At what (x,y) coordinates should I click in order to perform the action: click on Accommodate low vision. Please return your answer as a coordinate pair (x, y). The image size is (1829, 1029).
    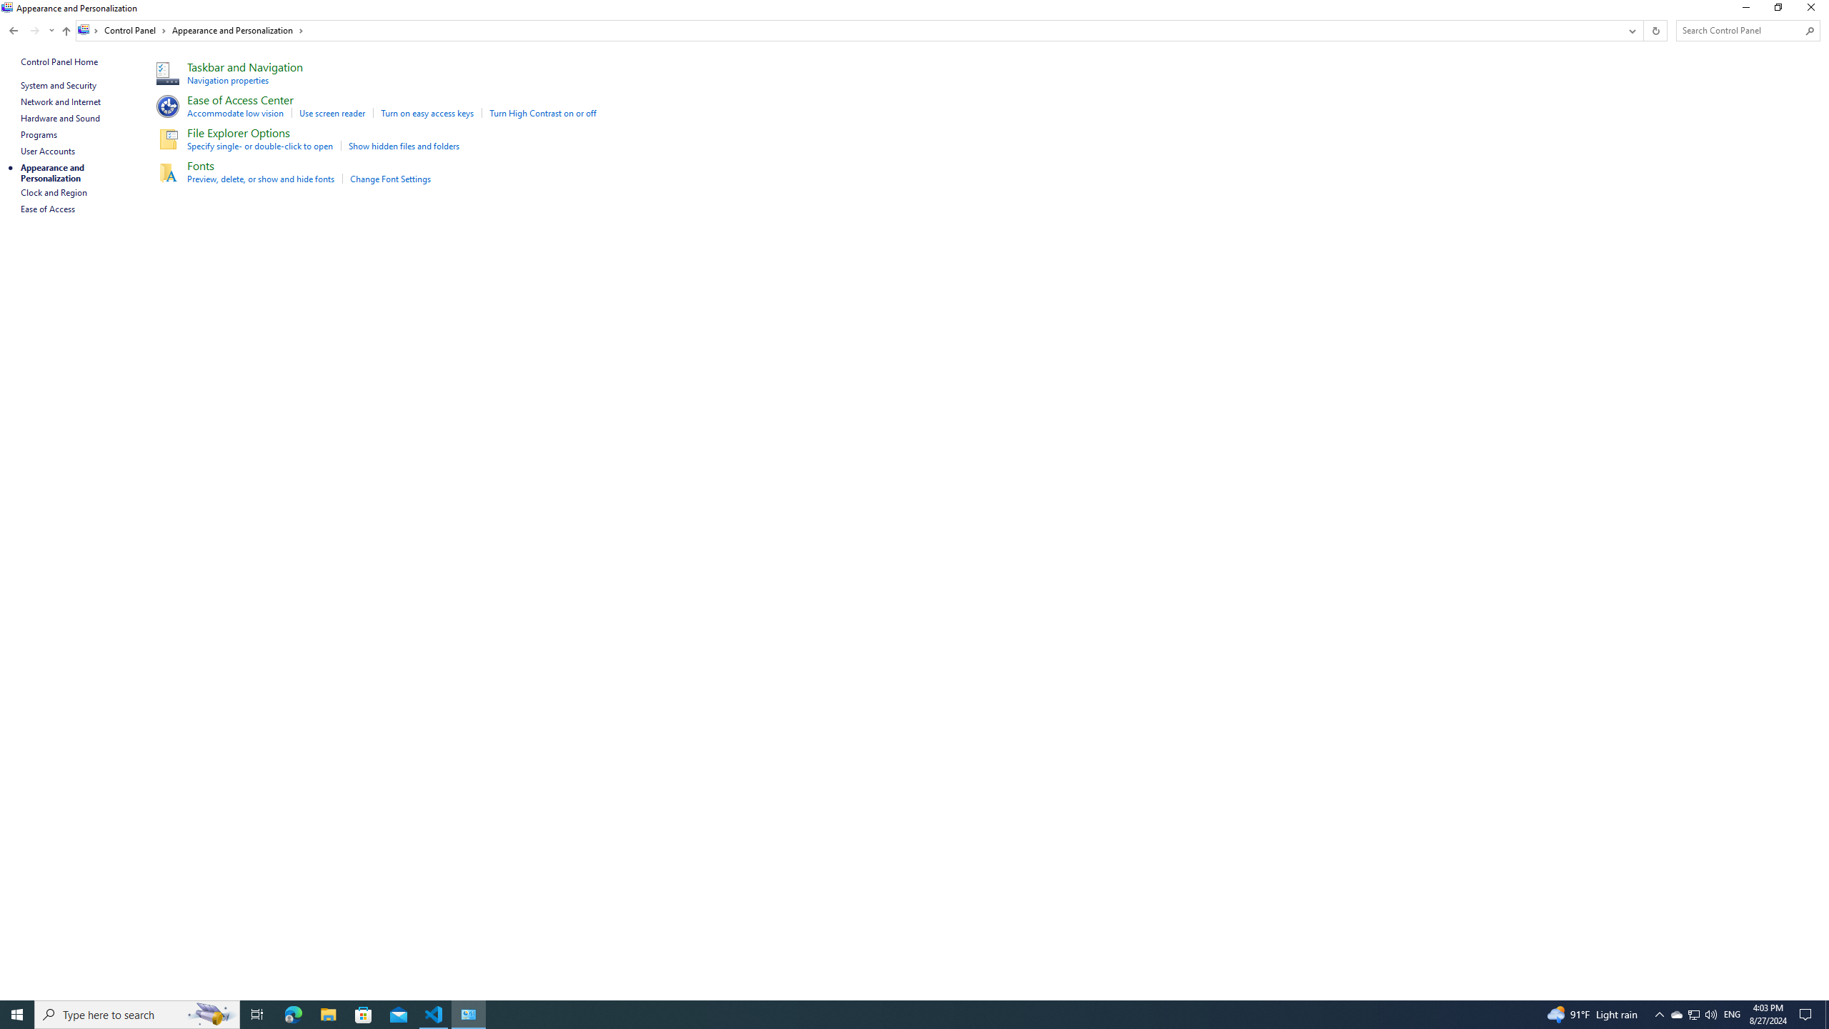
    Looking at the image, I should click on (236, 113).